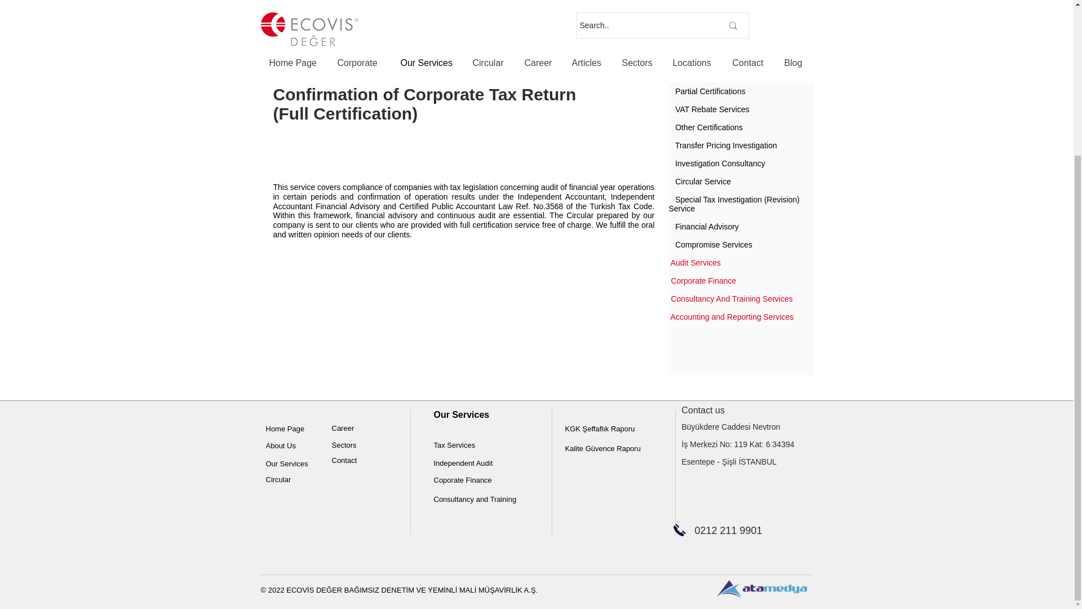 This screenshot has height=609, width=1082. Describe the element at coordinates (703, 281) in the screenshot. I see `Corporate Finance` at that location.